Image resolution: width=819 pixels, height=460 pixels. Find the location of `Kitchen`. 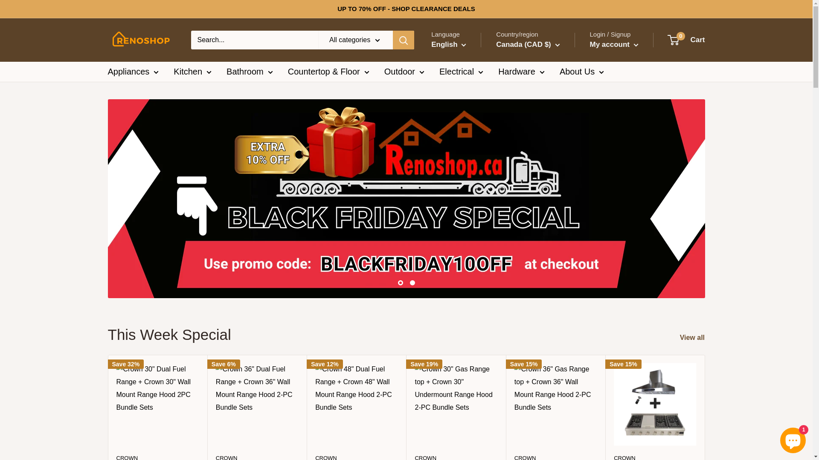

Kitchen is located at coordinates (193, 72).